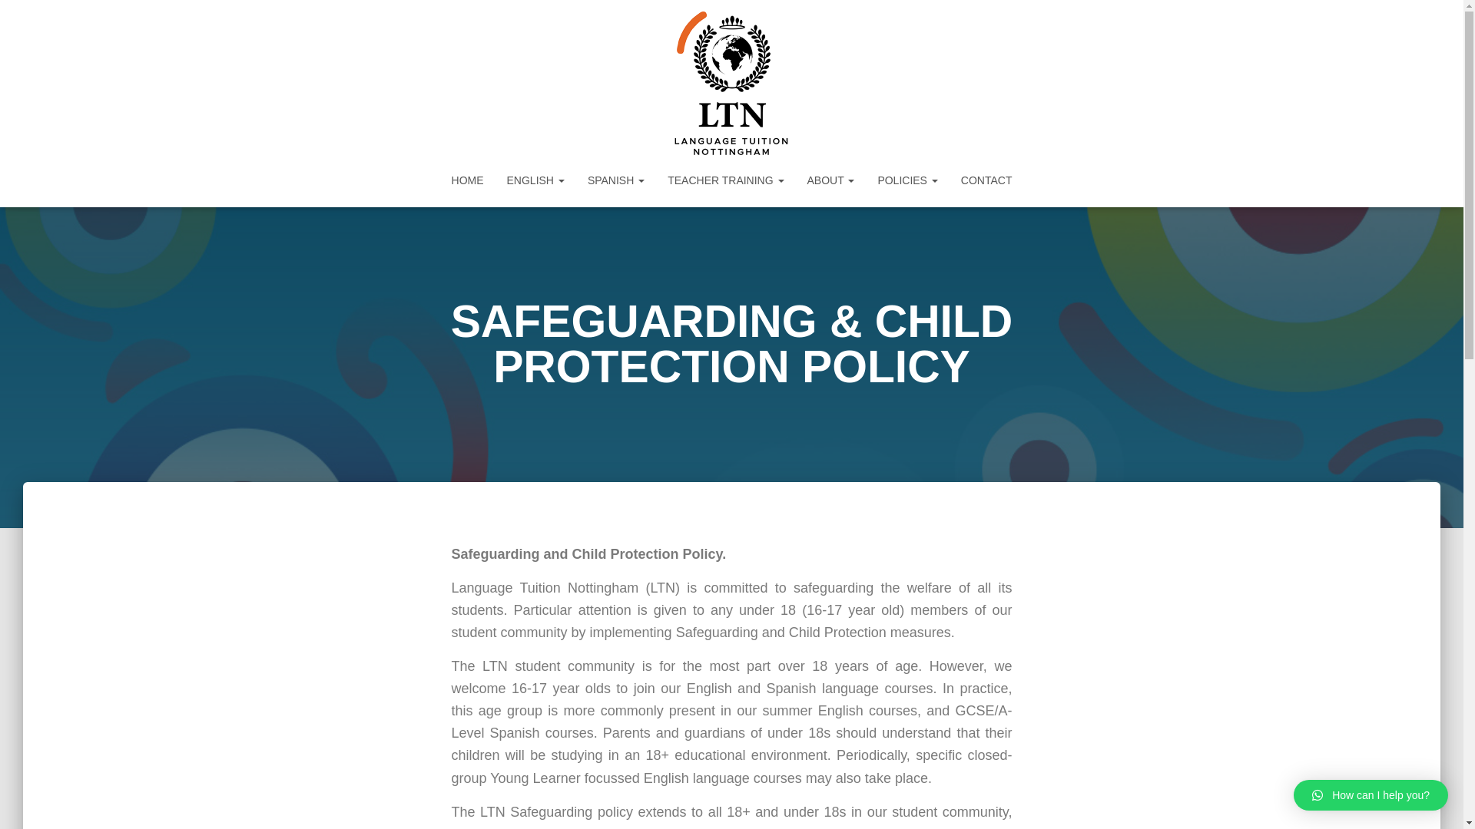 The image size is (1475, 829). Describe the element at coordinates (986, 180) in the screenshot. I see `CONTACT` at that location.